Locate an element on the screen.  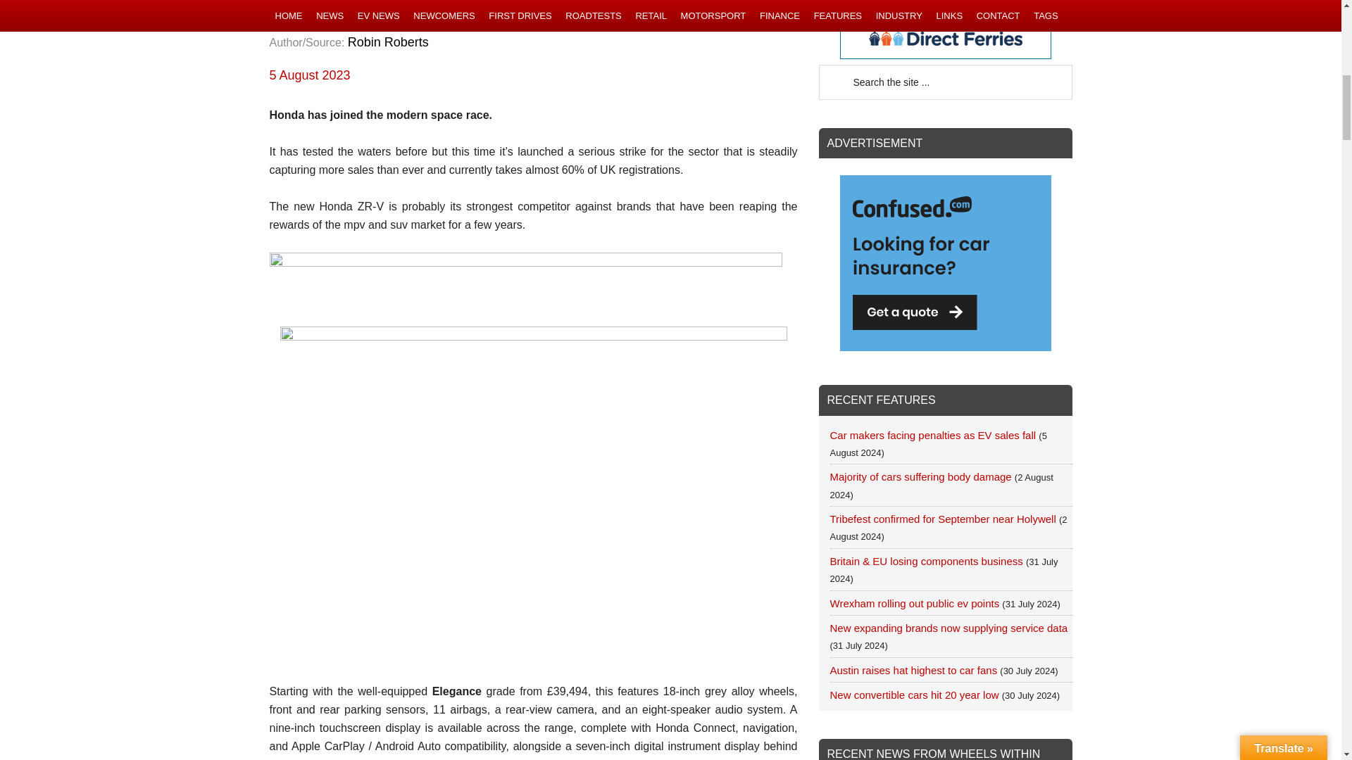
Permanent link to New convertible cars hit 20 year low is located at coordinates (914, 694).